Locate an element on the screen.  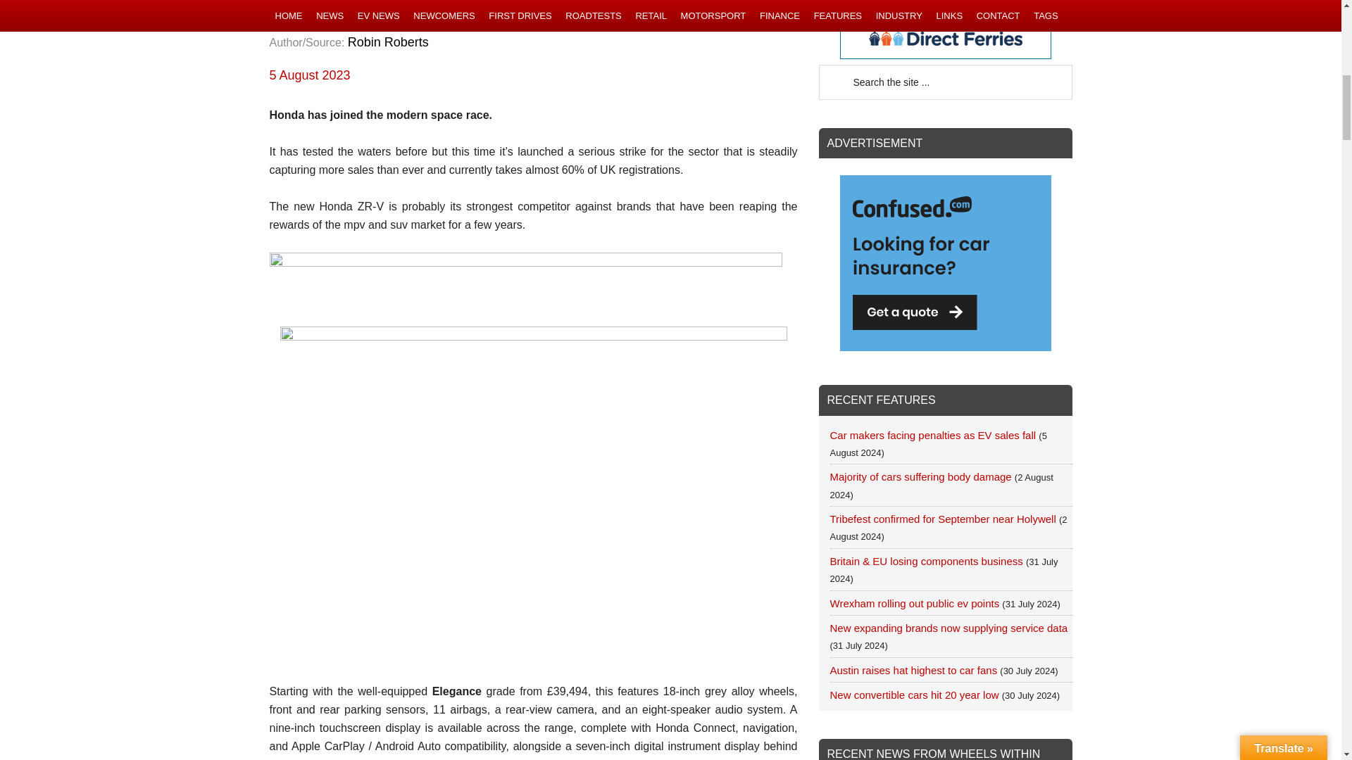
Permanent link to New convertible cars hit 20 year low is located at coordinates (914, 694).